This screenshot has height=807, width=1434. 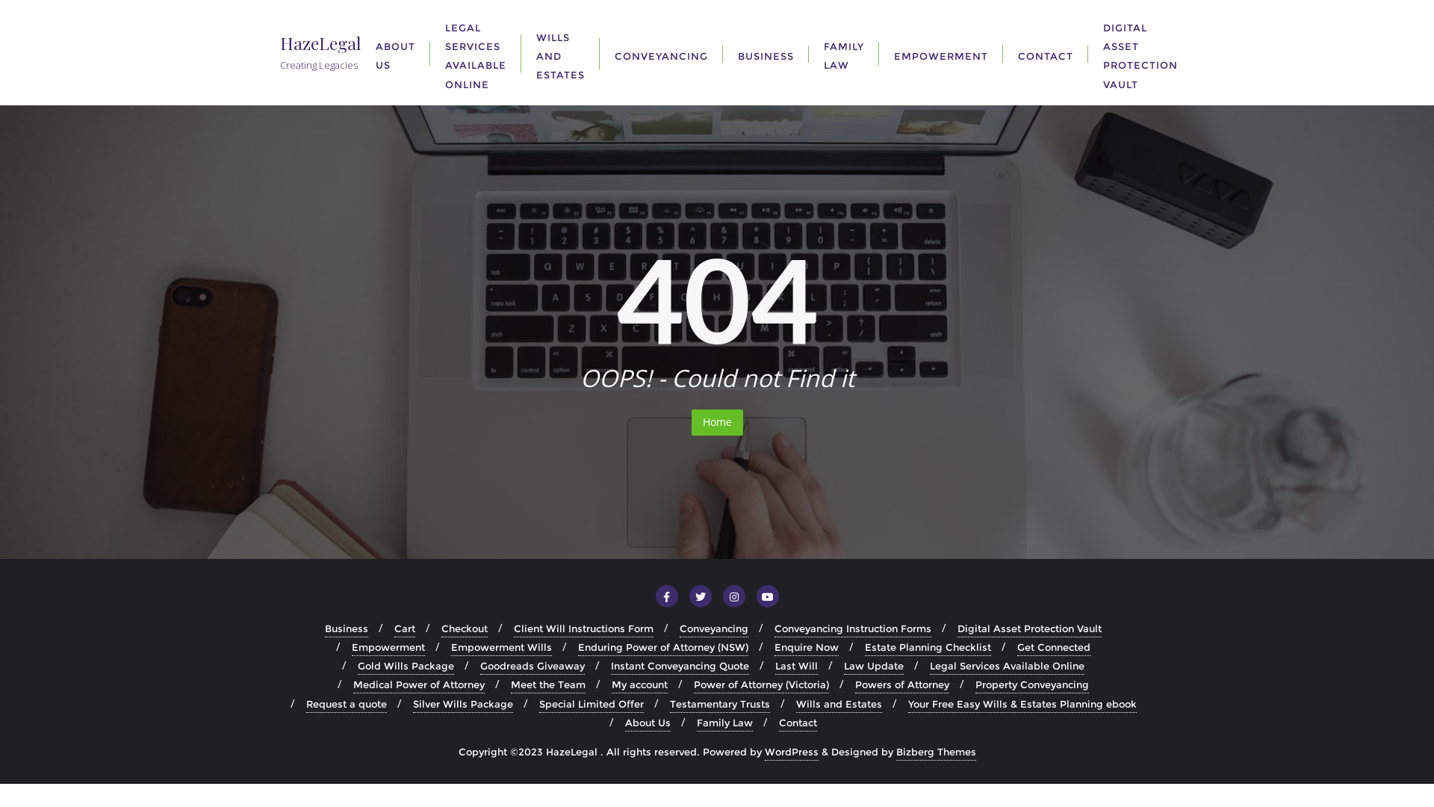 What do you see at coordinates (724, 723) in the screenshot?
I see `Family Law` at bounding box center [724, 723].